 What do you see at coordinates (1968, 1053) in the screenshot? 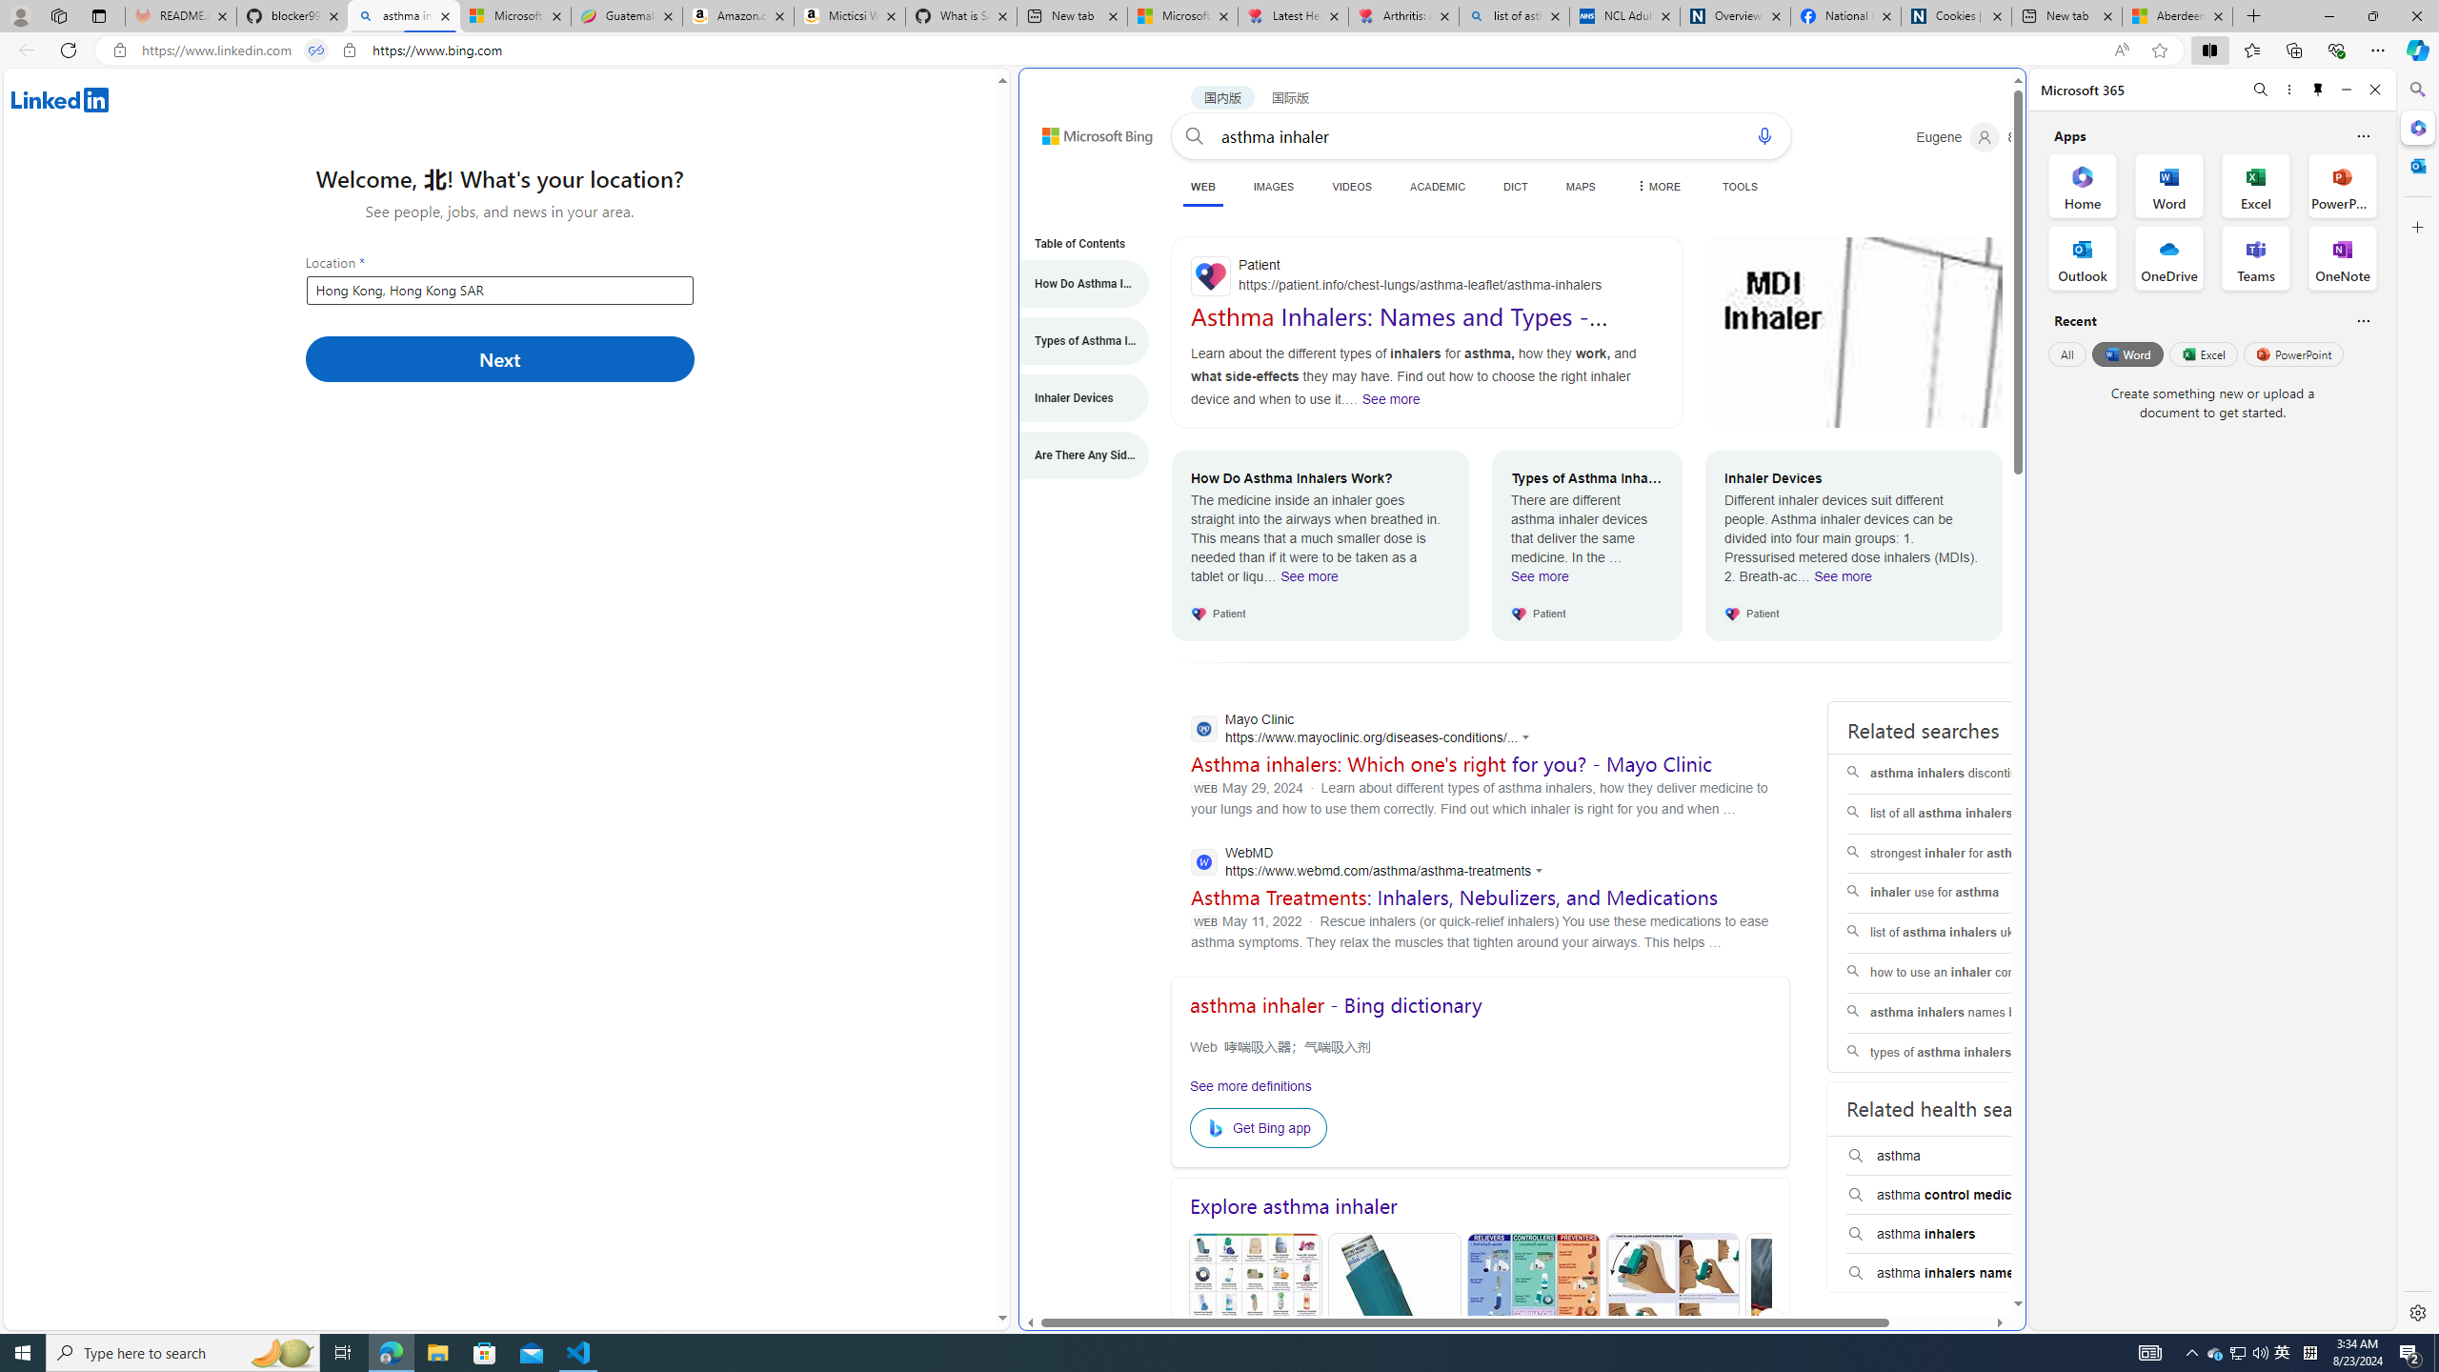
I see `types of asthma inhalers pictures` at bounding box center [1968, 1053].